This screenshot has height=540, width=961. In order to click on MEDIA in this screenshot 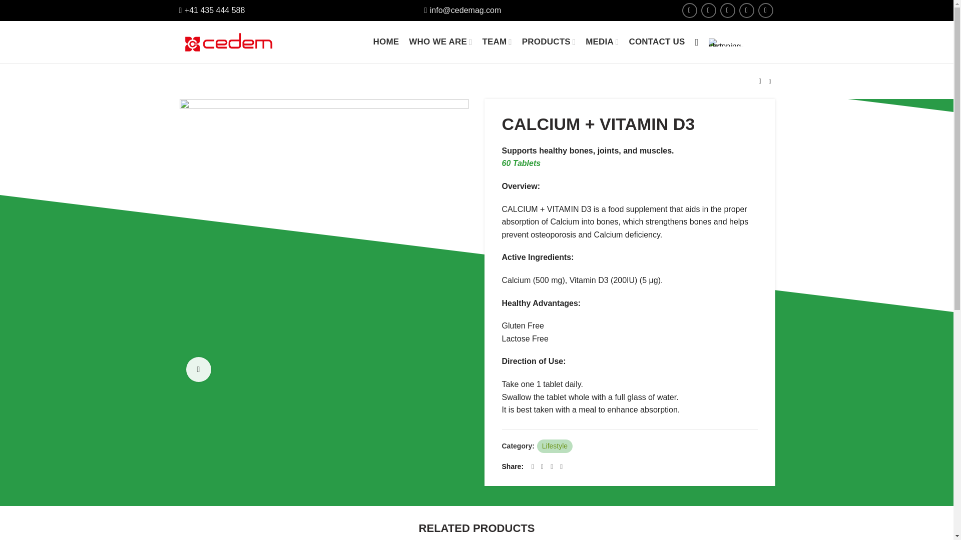, I will do `click(602, 42)`.